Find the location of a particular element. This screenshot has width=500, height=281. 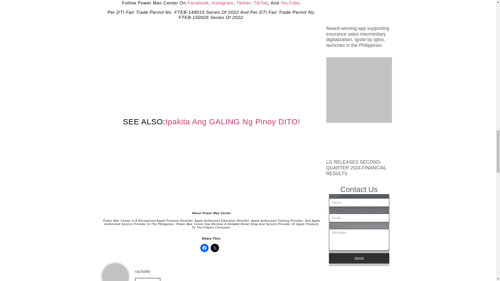

Instagram is located at coordinates (222, 3).